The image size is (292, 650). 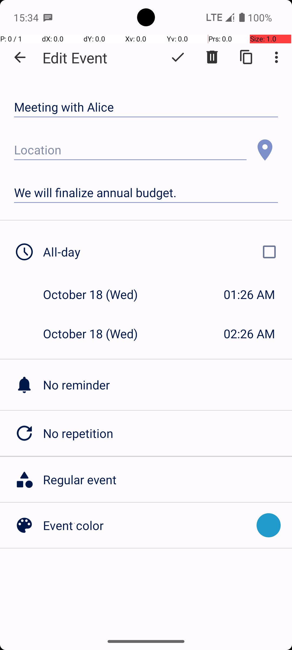 What do you see at coordinates (96, 294) in the screenshot?
I see `October 18 (Wed)` at bounding box center [96, 294].